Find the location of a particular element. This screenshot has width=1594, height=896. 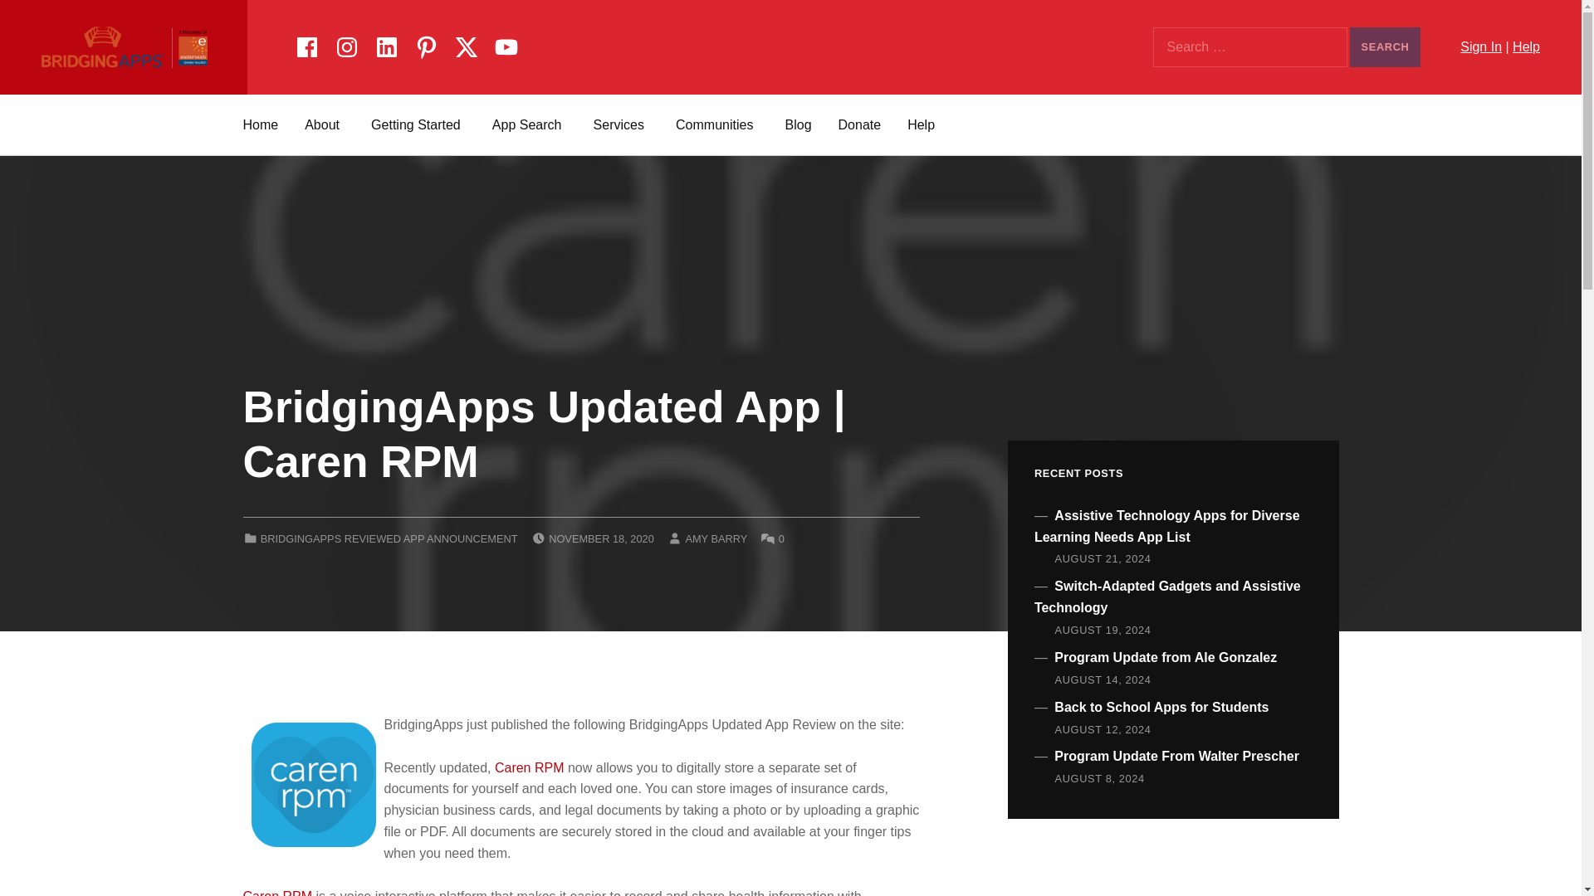

Getting Started is located at coordinates (418, 124).